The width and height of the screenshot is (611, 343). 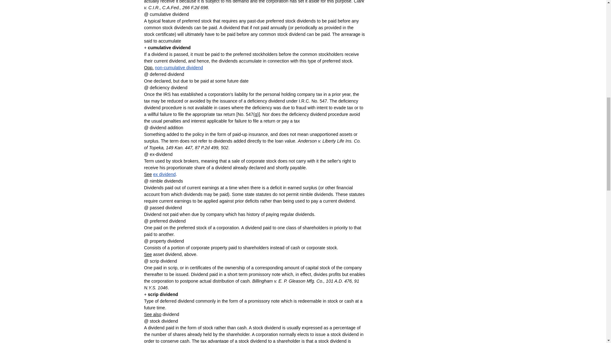 What do you see at coordinates (164, 174) in the screenshot?
I see `ex dividend` at bounding box center [164, 174].